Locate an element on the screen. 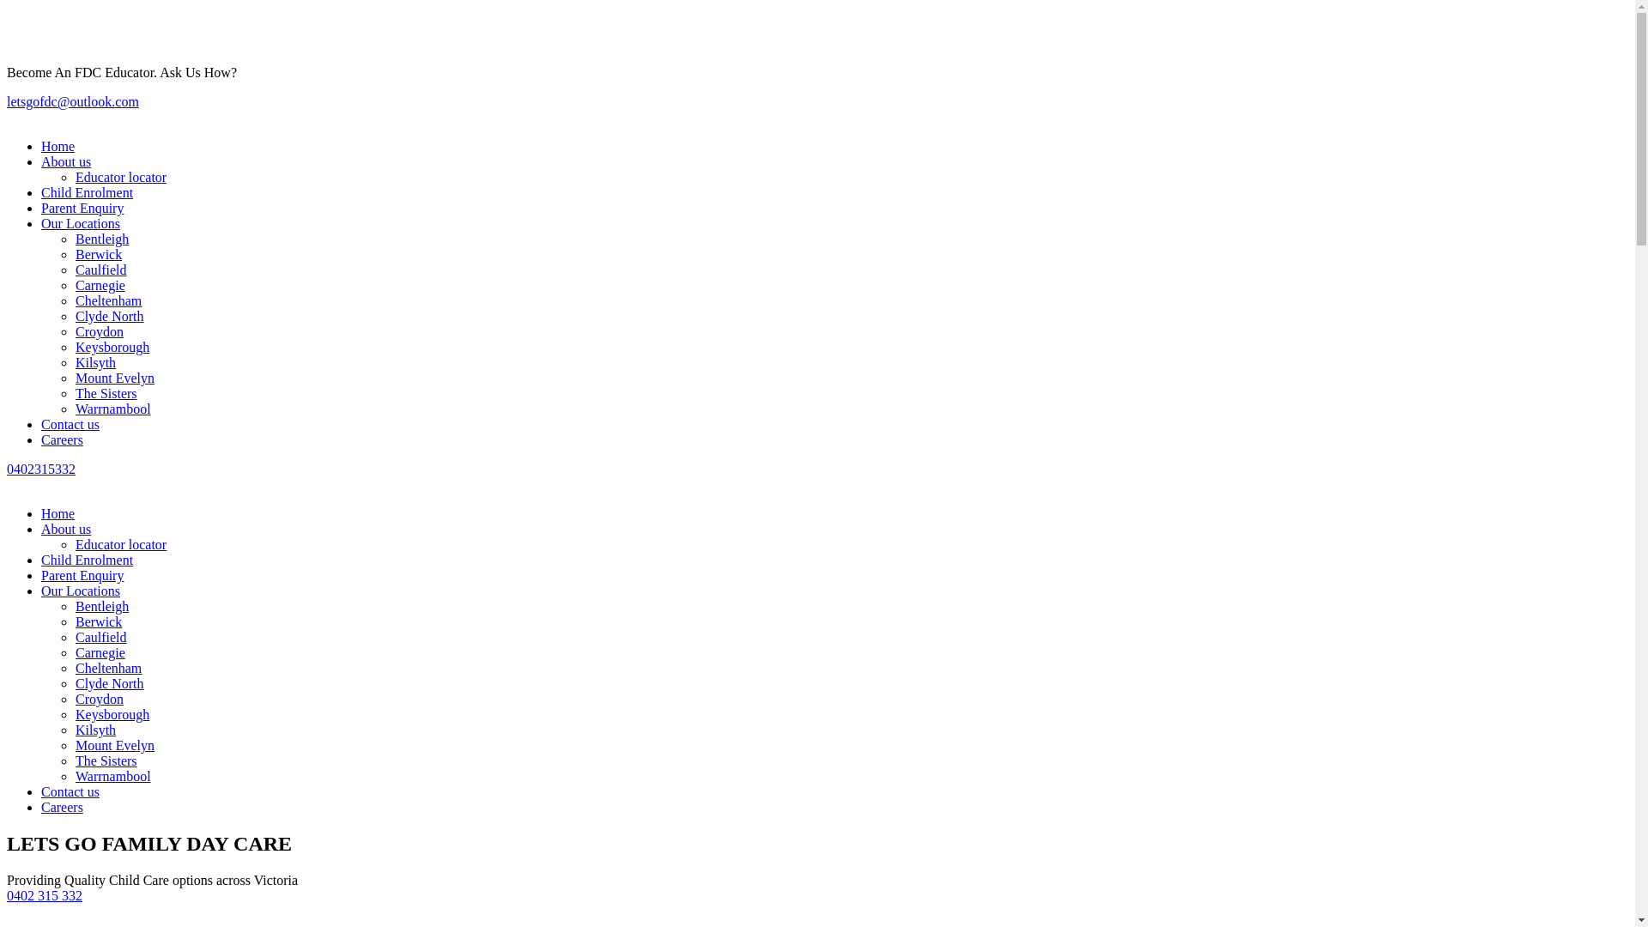 The width and height of the screenshot is (1648, 927). Parent Enquiry is located at coordinates (82, 575).